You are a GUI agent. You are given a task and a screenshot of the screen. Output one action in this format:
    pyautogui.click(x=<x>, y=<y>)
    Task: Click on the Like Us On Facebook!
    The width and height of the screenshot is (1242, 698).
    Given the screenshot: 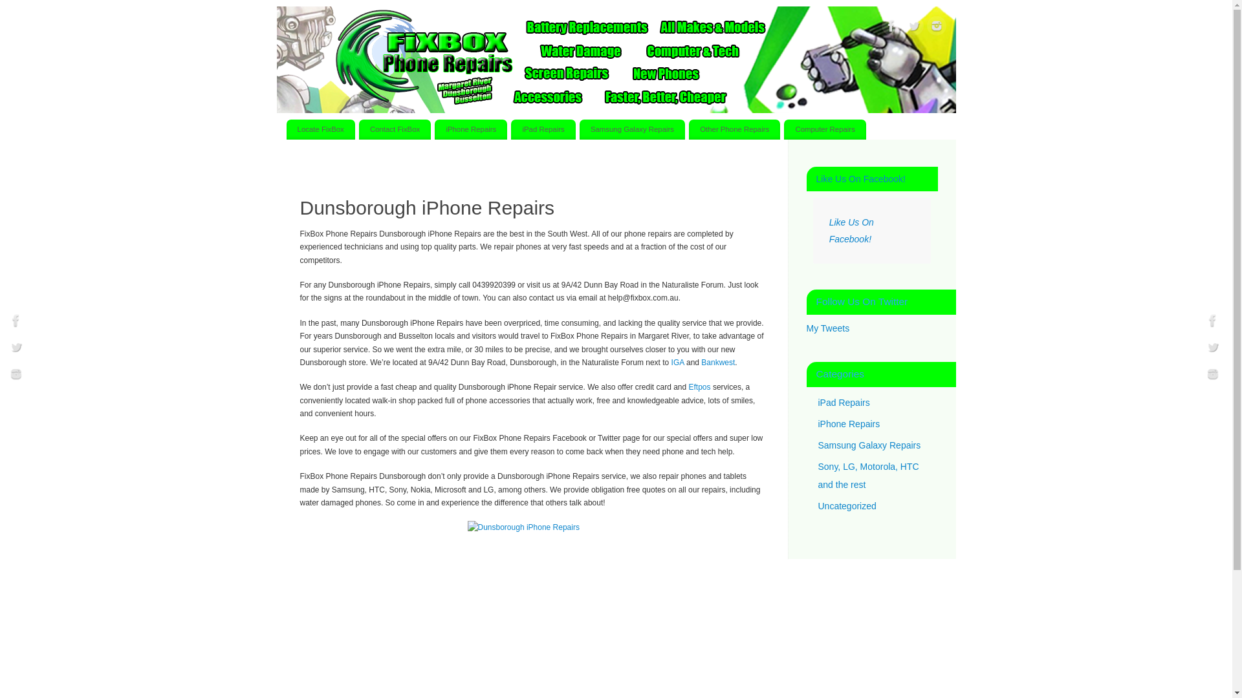 What is the action you would take?
    pyautogui.click(x=862, y=179)
    